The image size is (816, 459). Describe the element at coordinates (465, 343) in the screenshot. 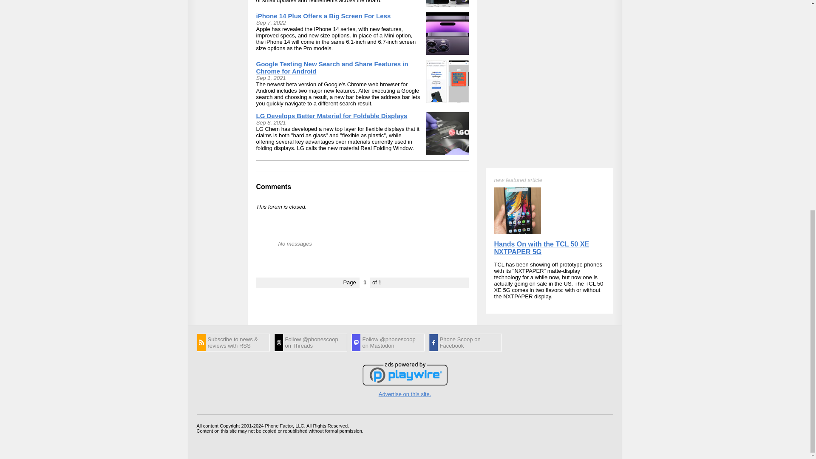

I see `Phone Scoop on Facebook` at that location.